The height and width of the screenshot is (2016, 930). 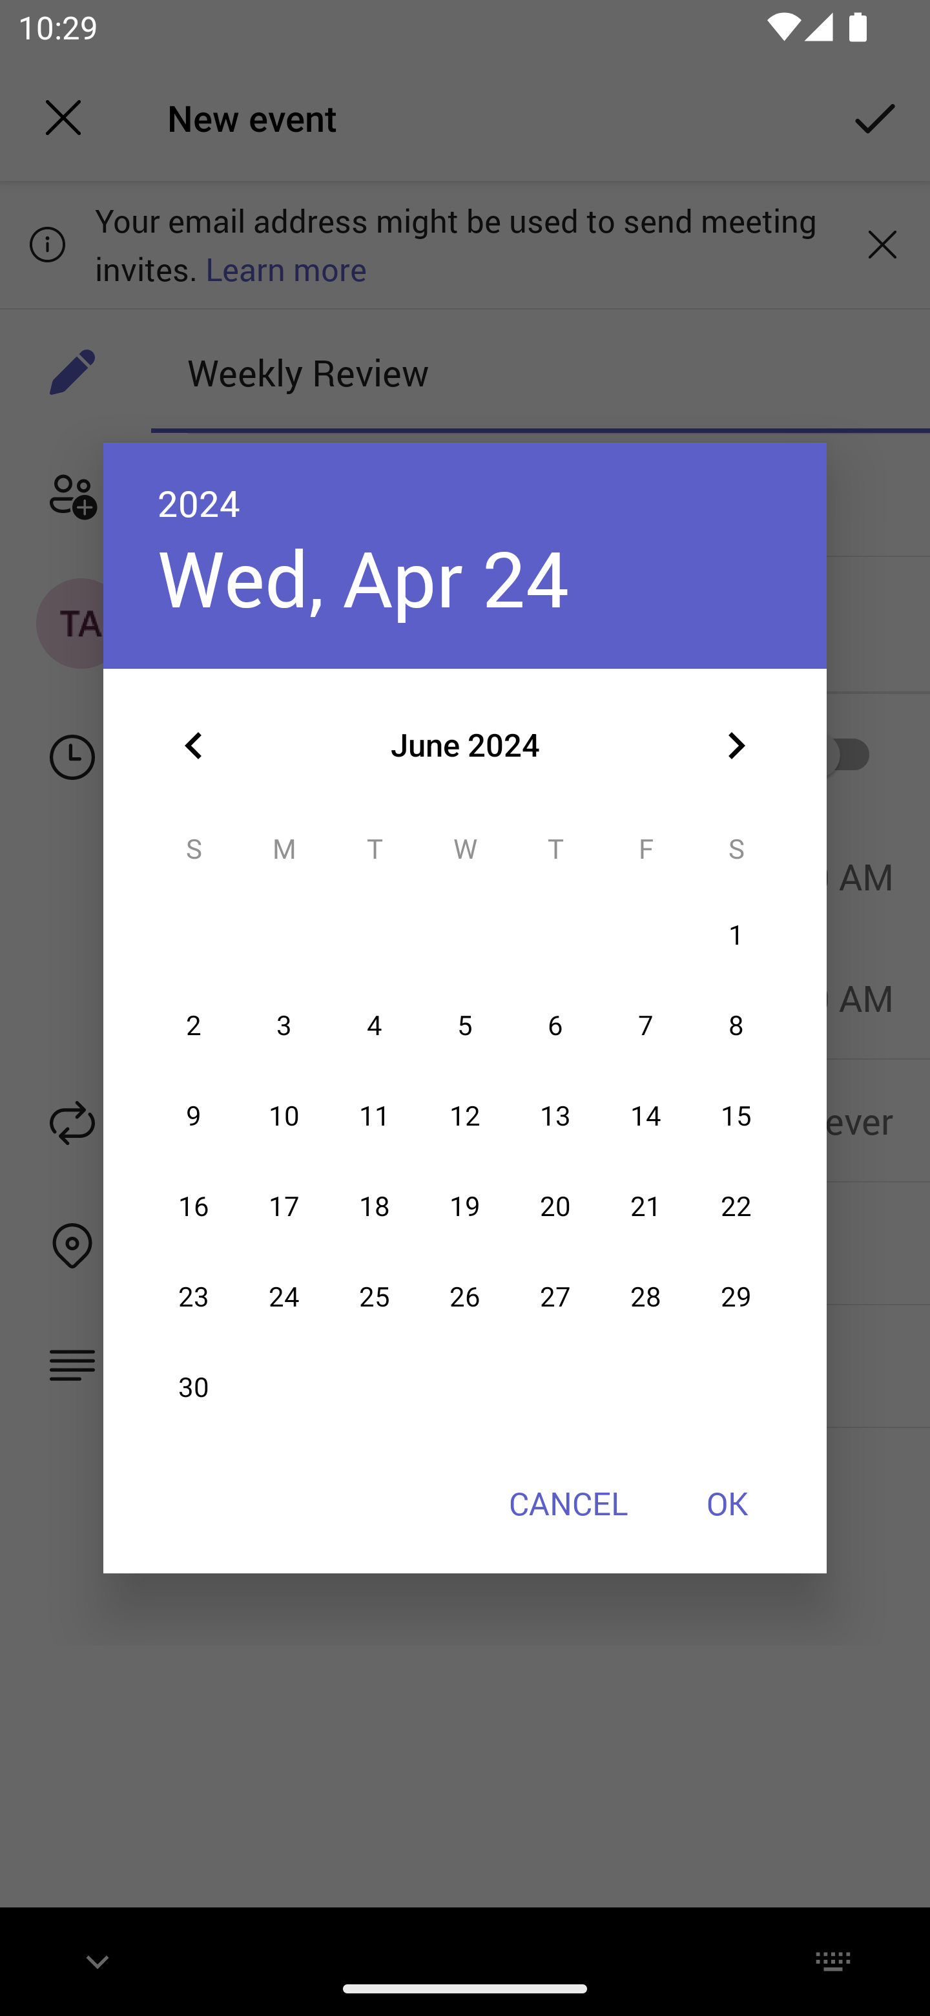 I want to click on 7 07 June 2024, so click(x=646, y=1026).